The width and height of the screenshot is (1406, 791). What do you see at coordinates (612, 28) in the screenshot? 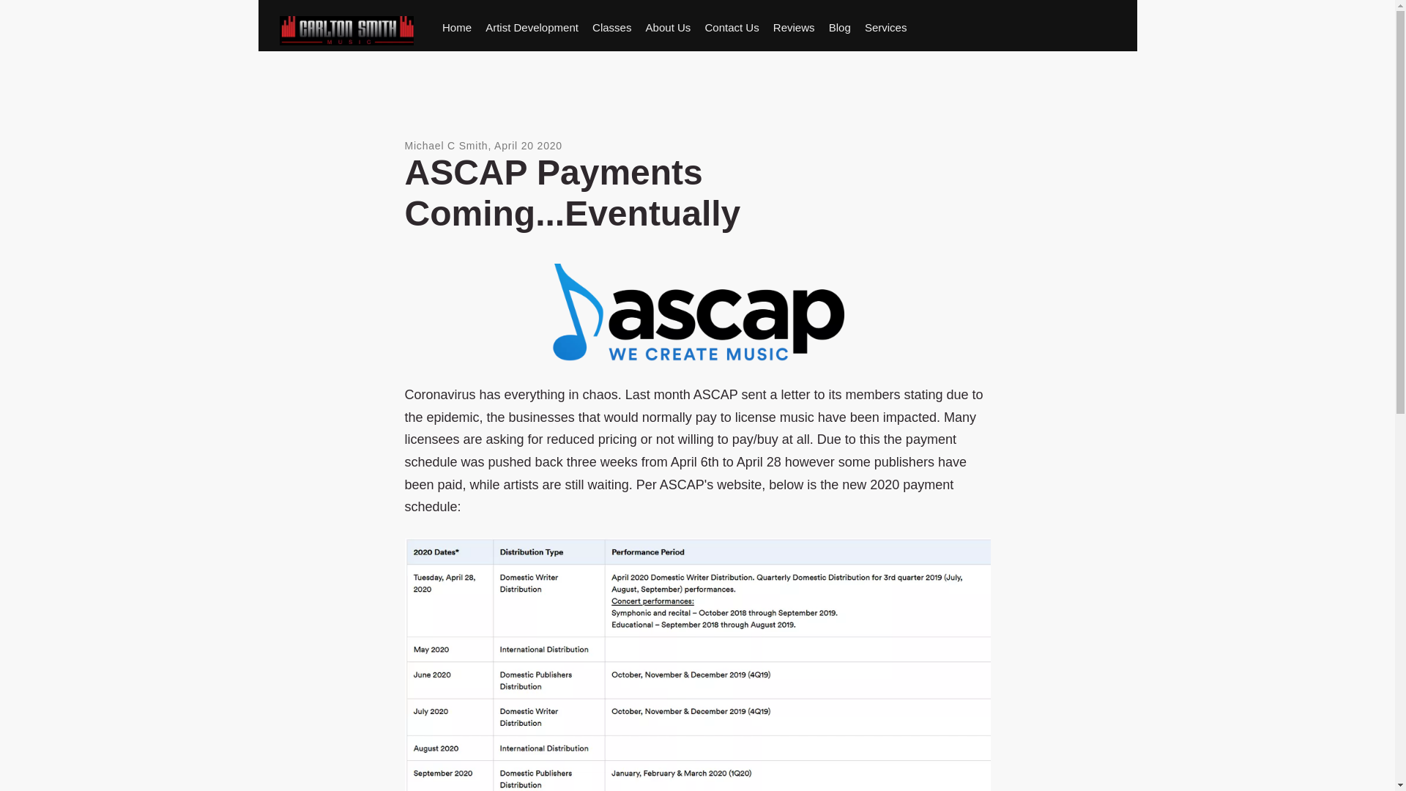
I see `Classes` at bounding box center [612, 28].